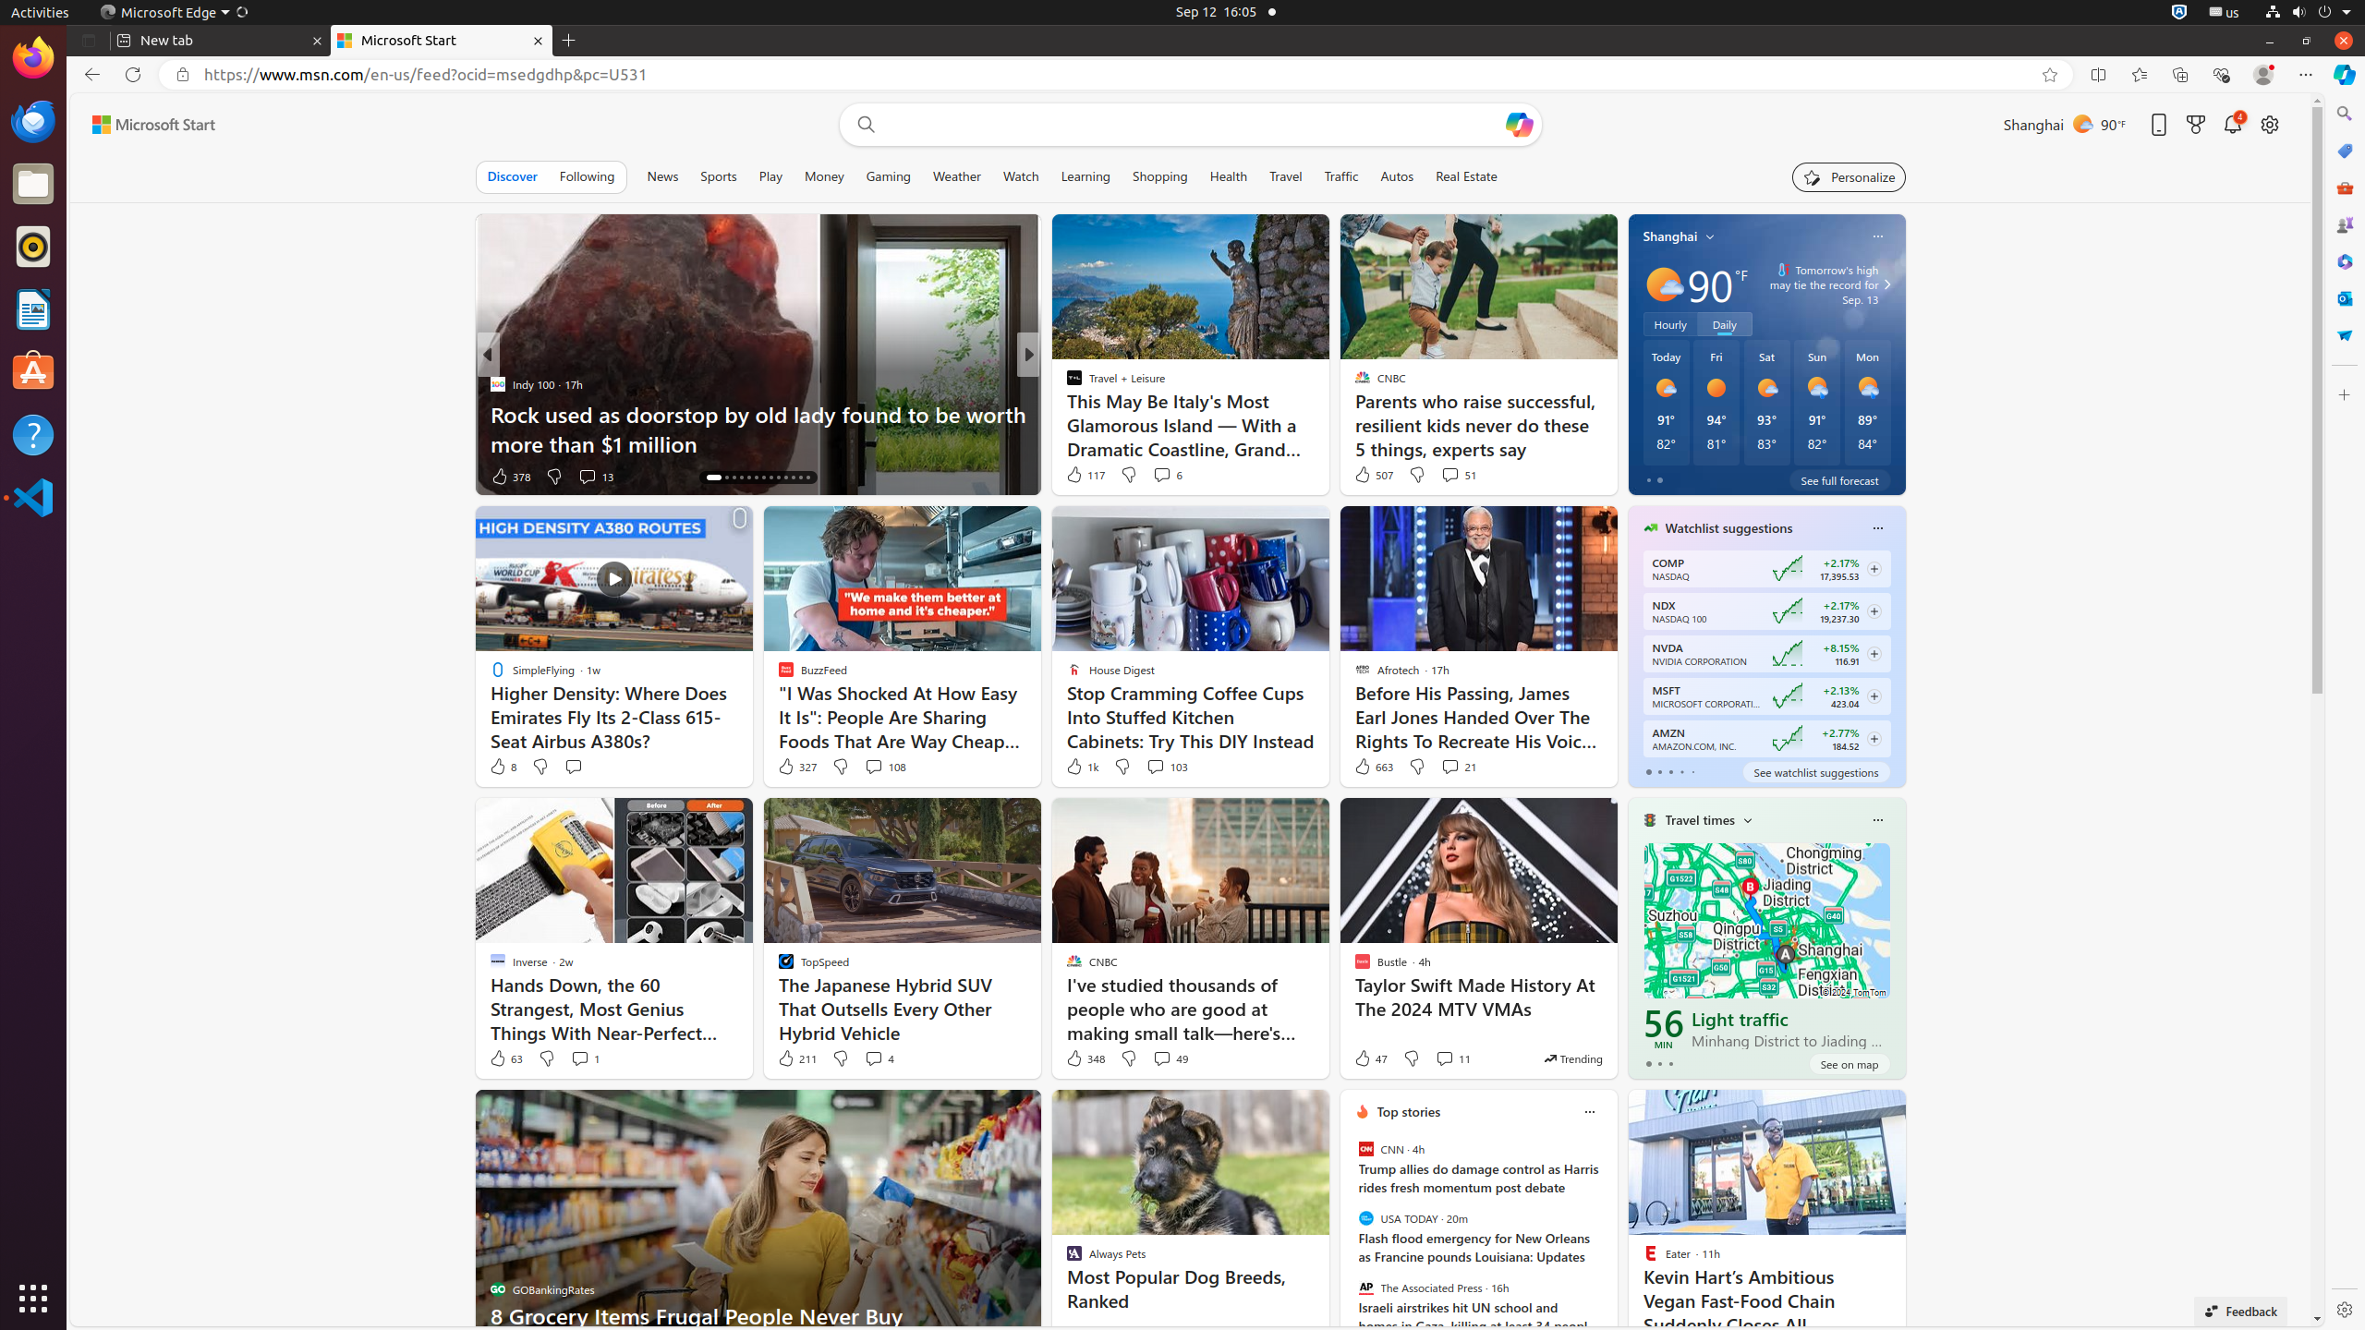 The width and height of the screenshot is (2365, 1330). What do you see at coordinates (1589, 1112) in the screenshot?
I see `More options` at bounding box center [1589, 1112].